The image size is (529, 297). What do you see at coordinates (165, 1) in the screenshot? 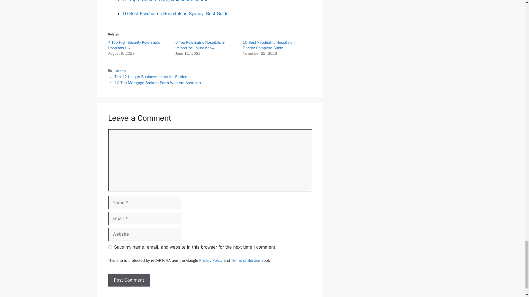
I see `12 Top Psychiatric Hospitals in Melbourne` at bounding box center [165, 1].